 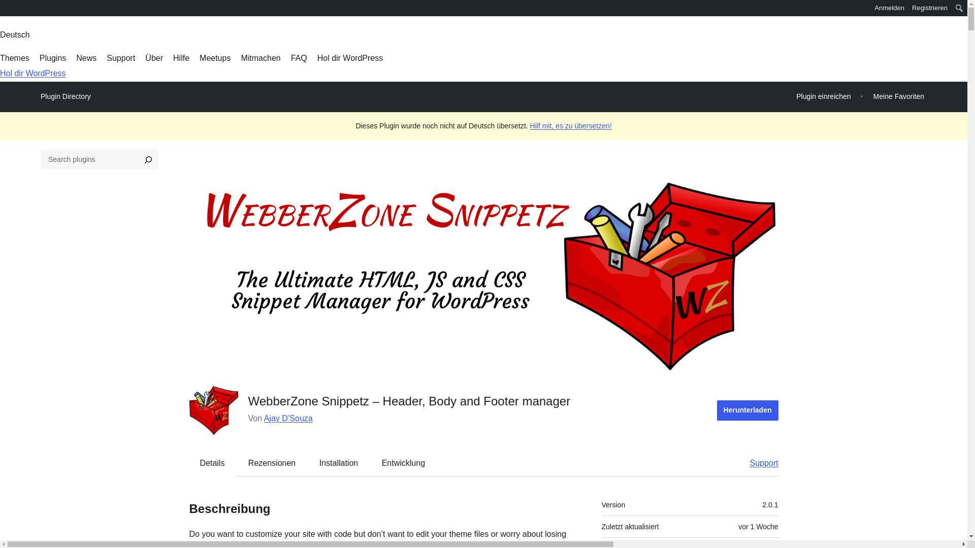 I want to click on Support, so click(x=759, y=463).